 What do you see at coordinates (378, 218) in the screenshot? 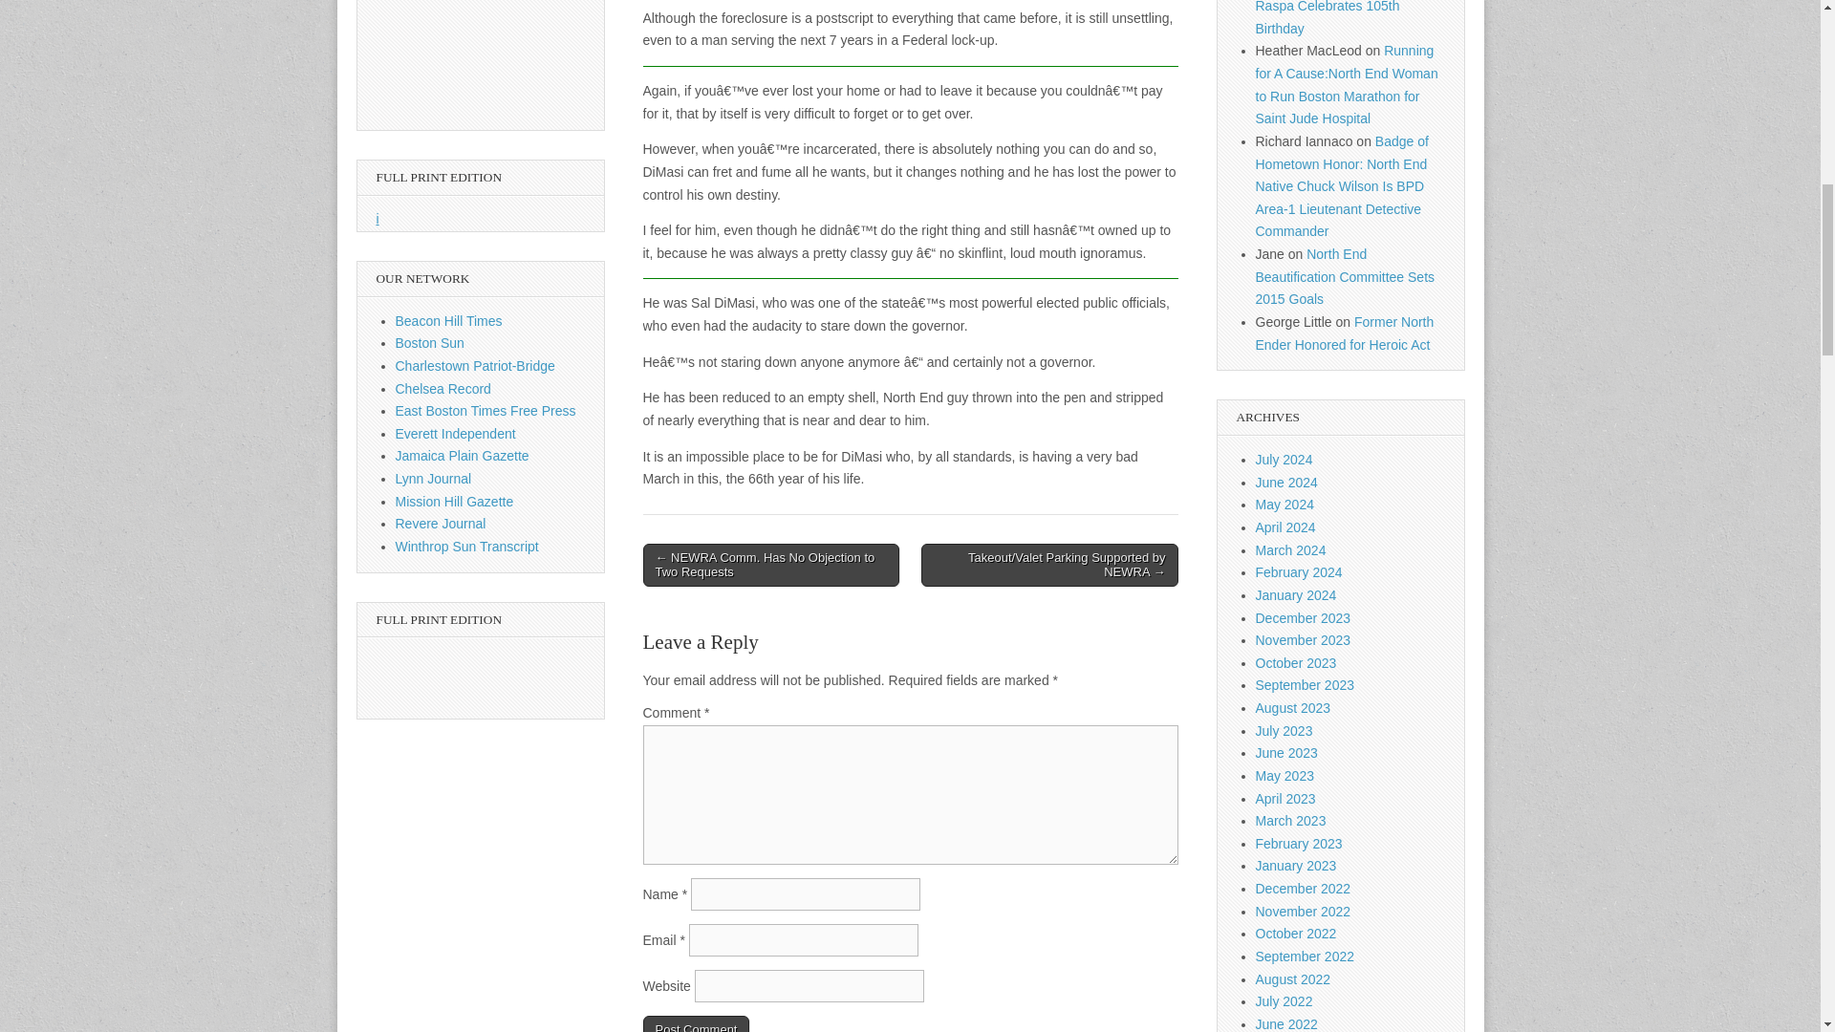
I see `i` at bounding box center [378, 218].